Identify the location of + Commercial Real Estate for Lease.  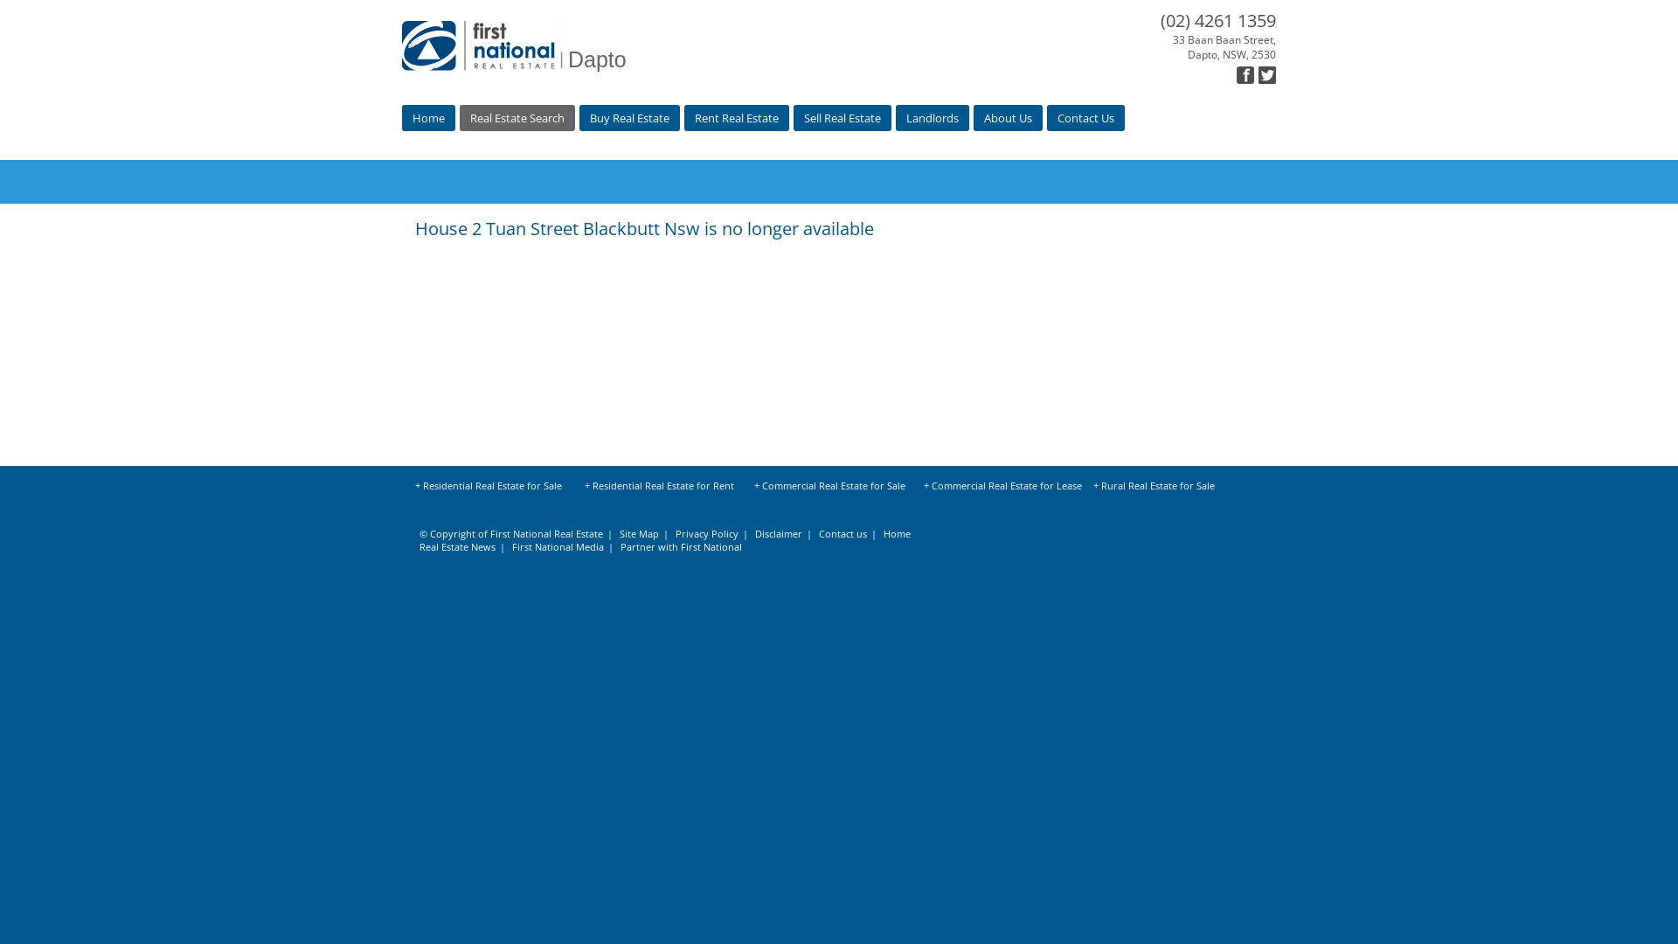
(1004, 488).